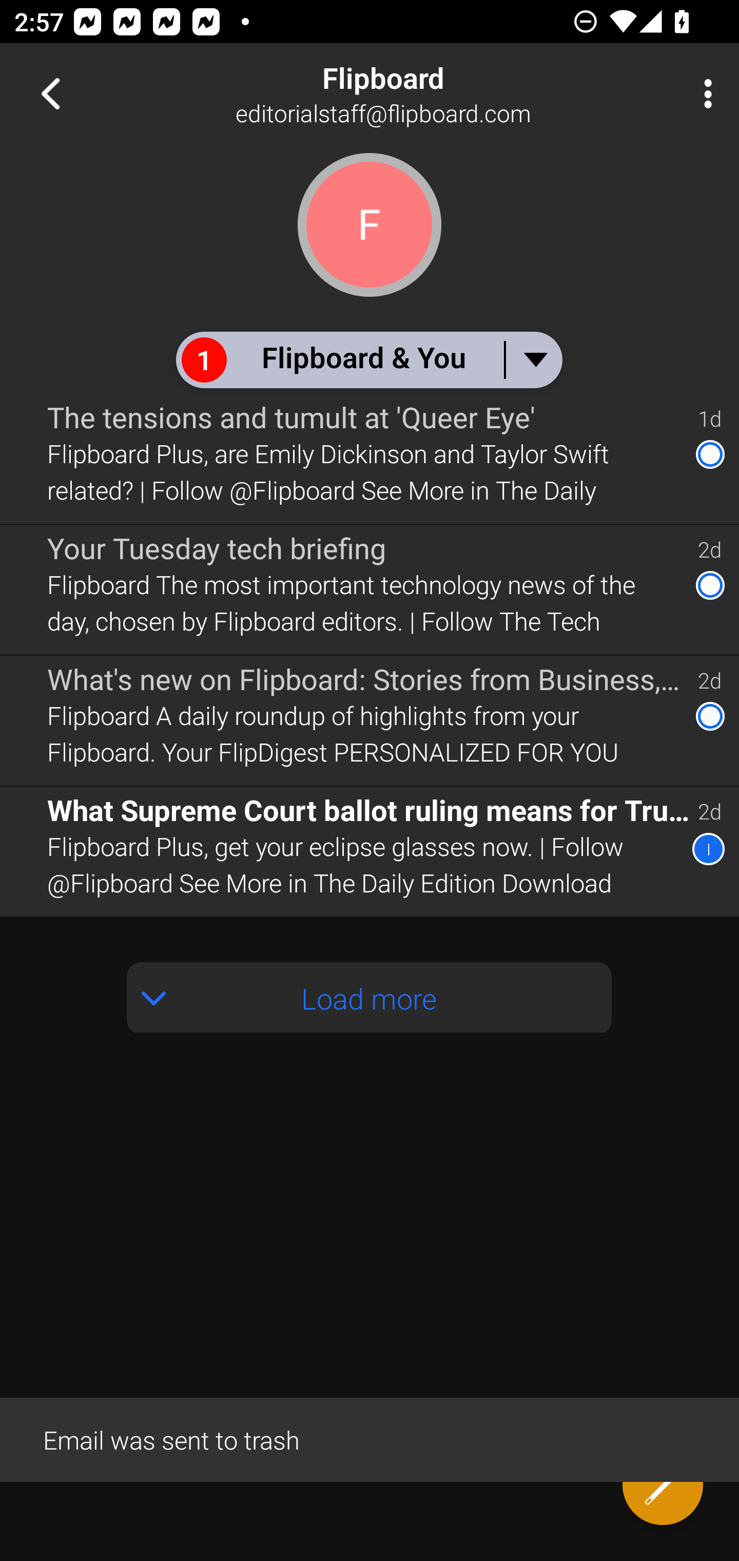  What do you see at coordinates (434, 93) in the screenshot?
I see `Flipboard editorialstaff@flipboard.com` at bounding box center [434, 93].